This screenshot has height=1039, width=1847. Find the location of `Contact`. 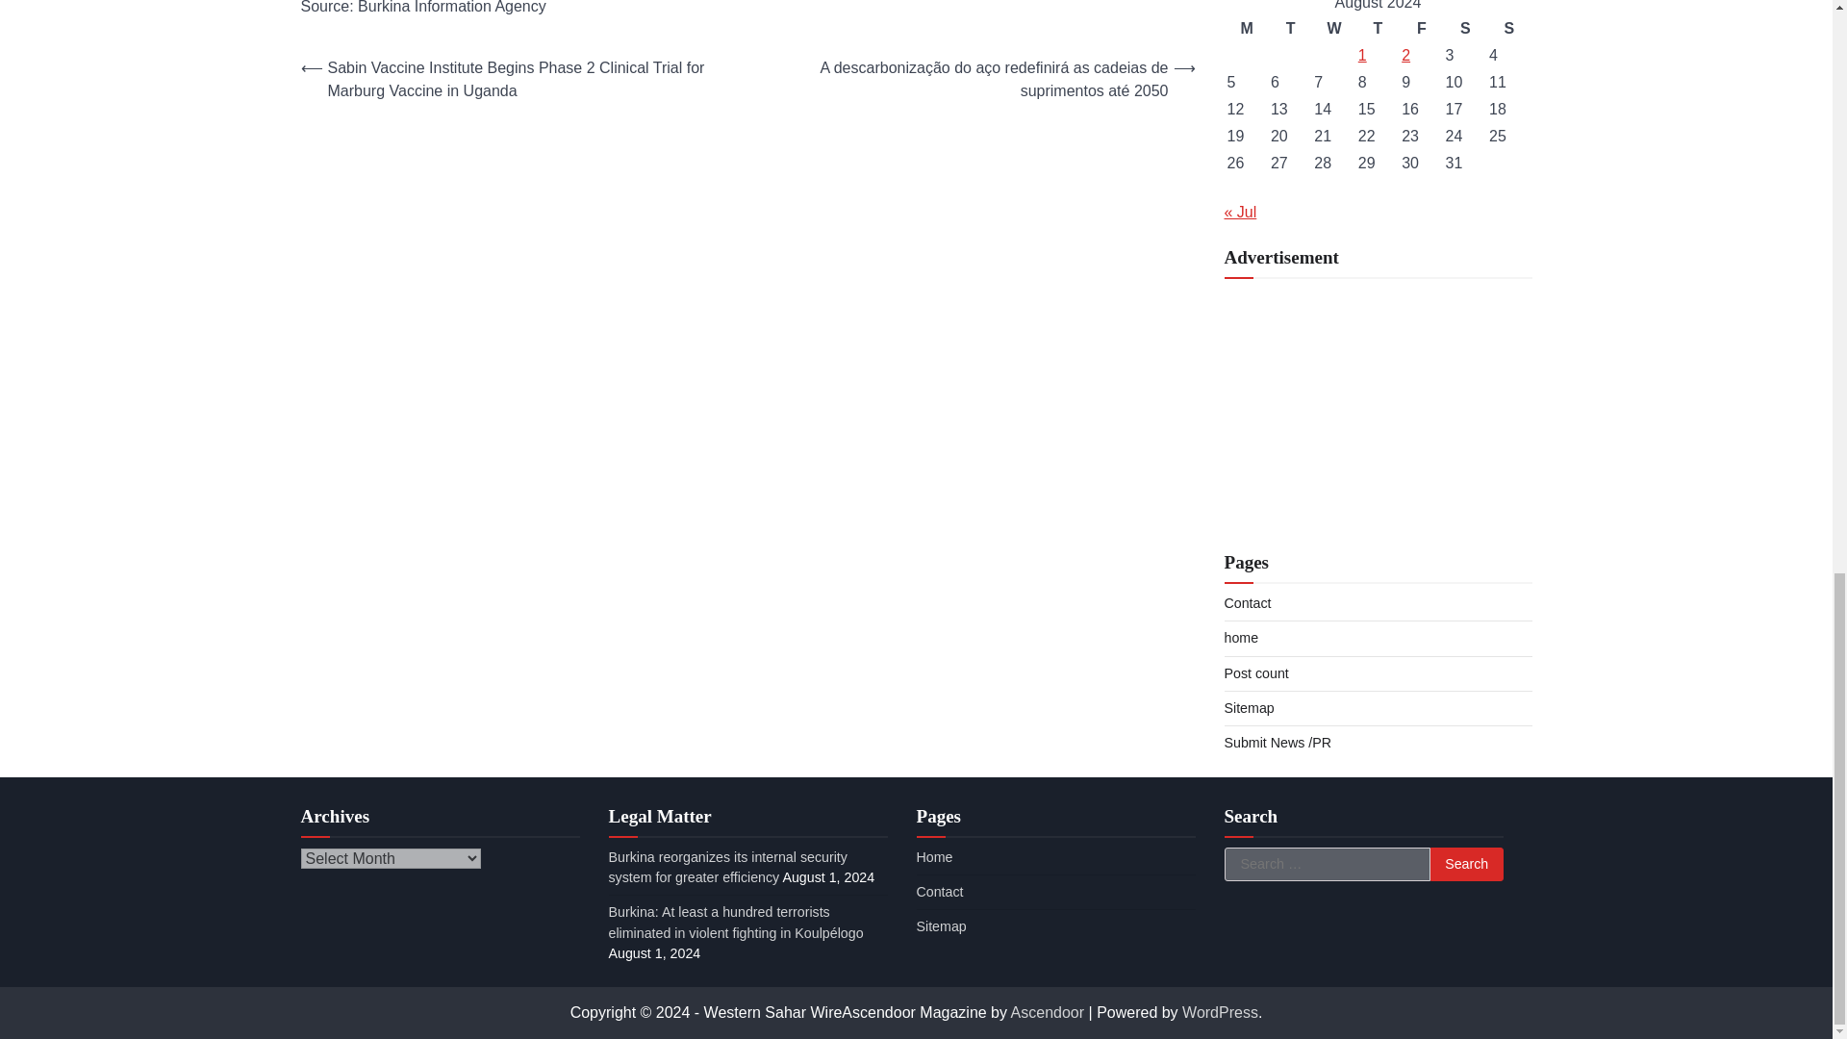

Contact is located at coordinates (1247, 602).